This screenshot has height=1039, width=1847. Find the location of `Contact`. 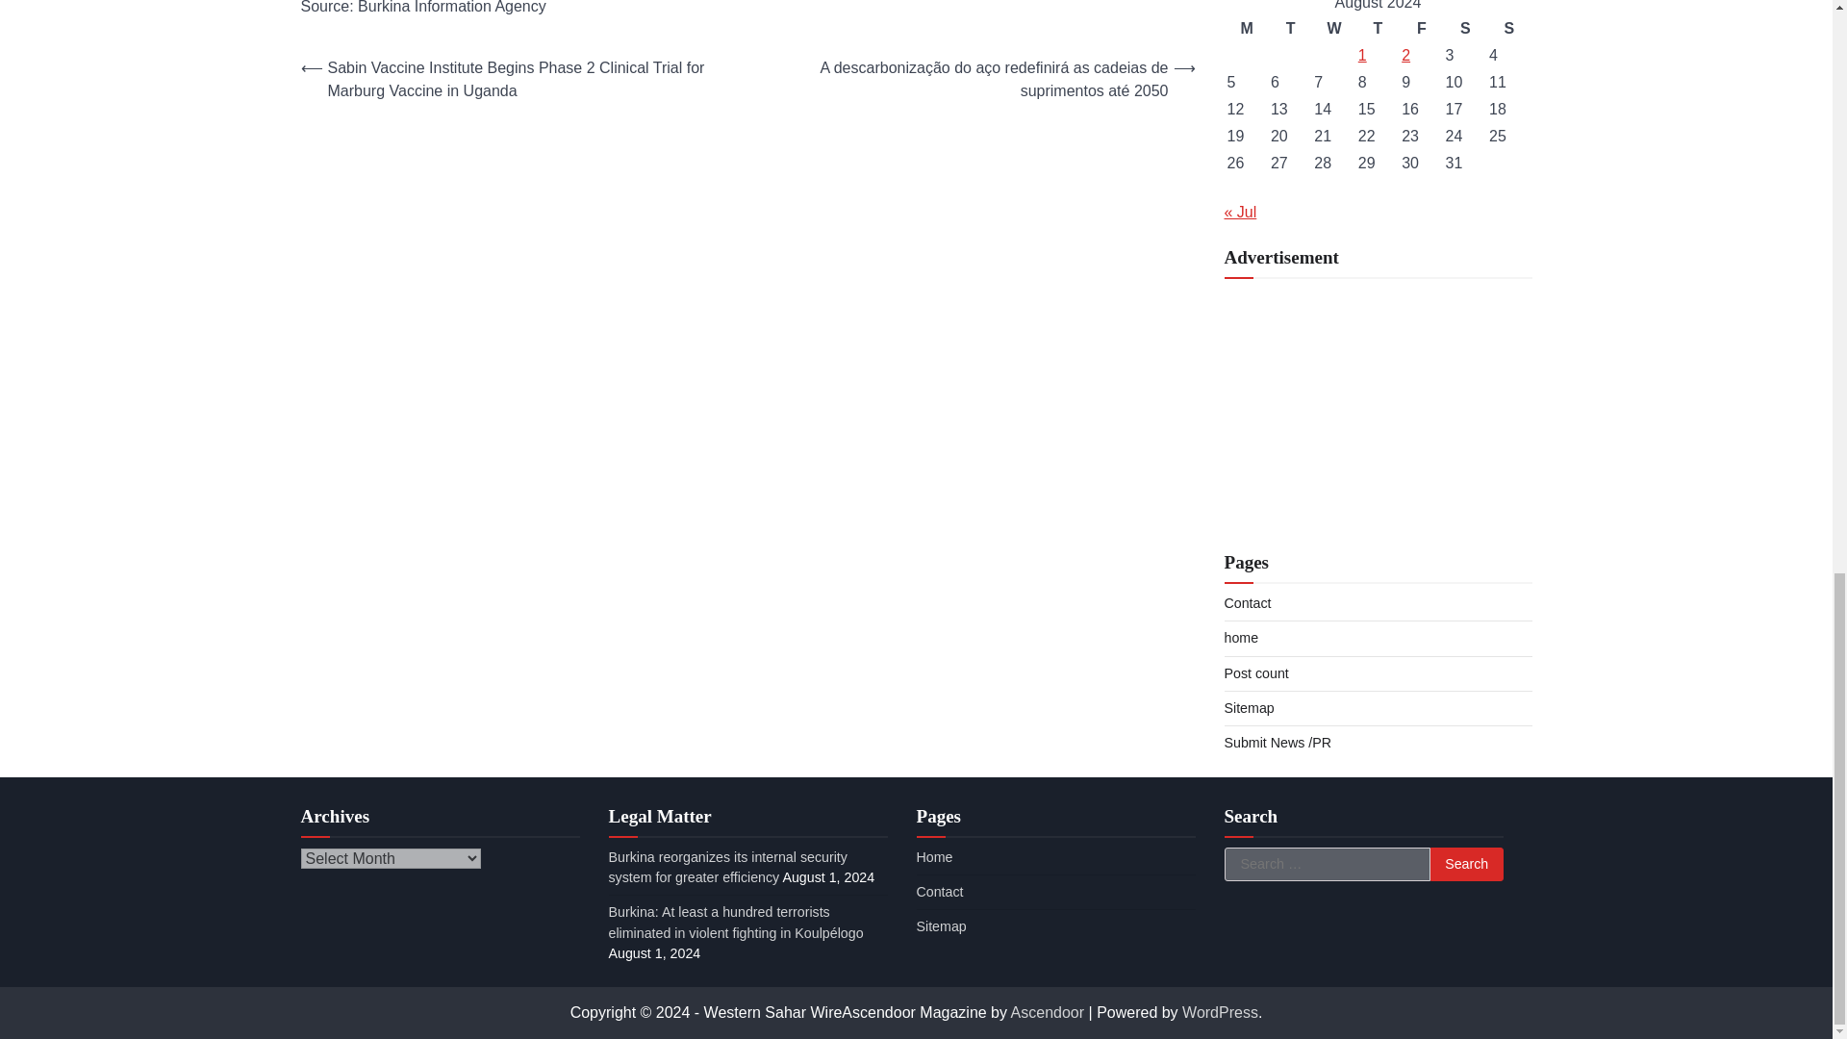

Contact is located at coordinates (1247, 602).